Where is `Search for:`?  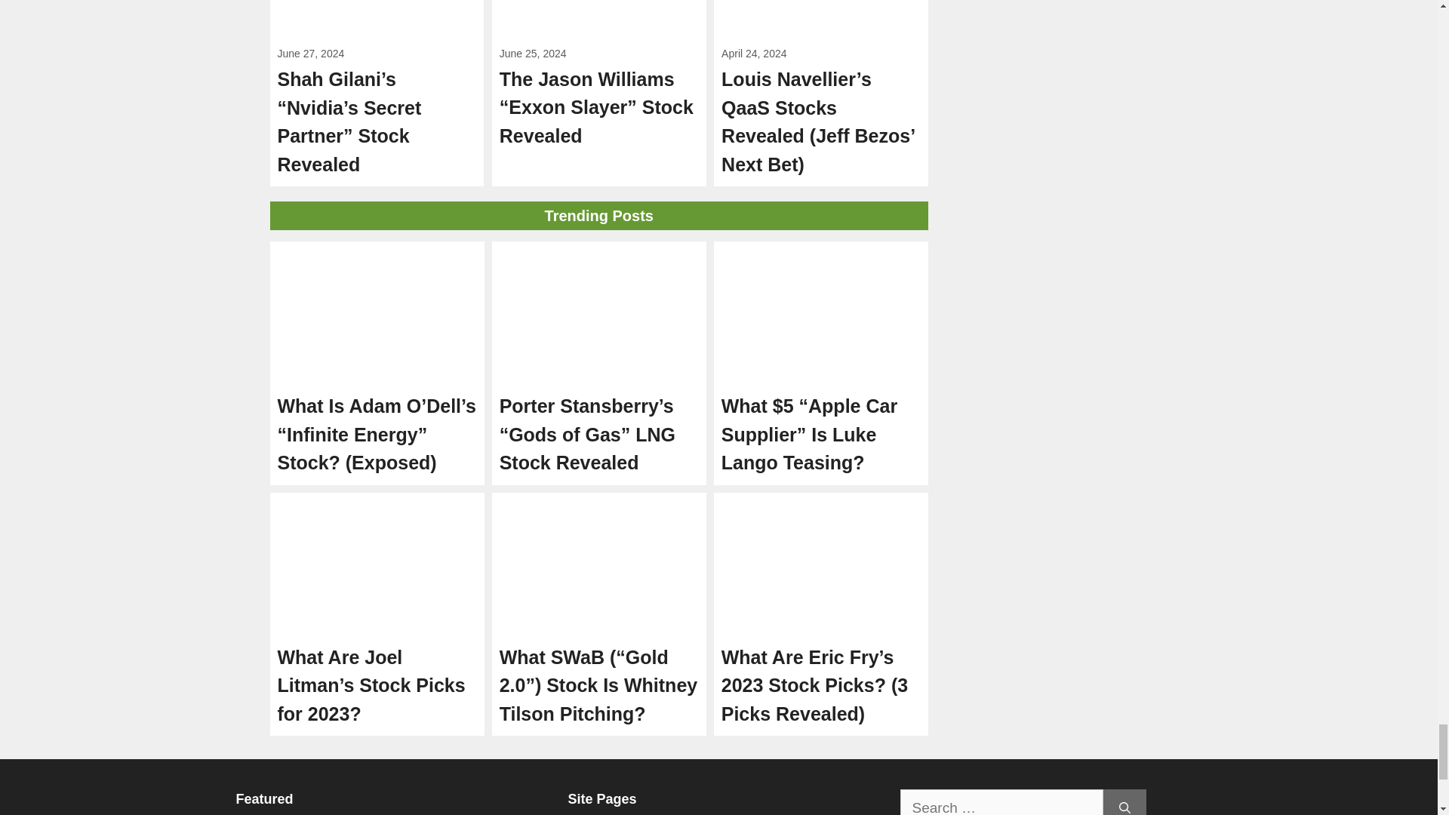 Search for: is located at coordinates (1001, 802).